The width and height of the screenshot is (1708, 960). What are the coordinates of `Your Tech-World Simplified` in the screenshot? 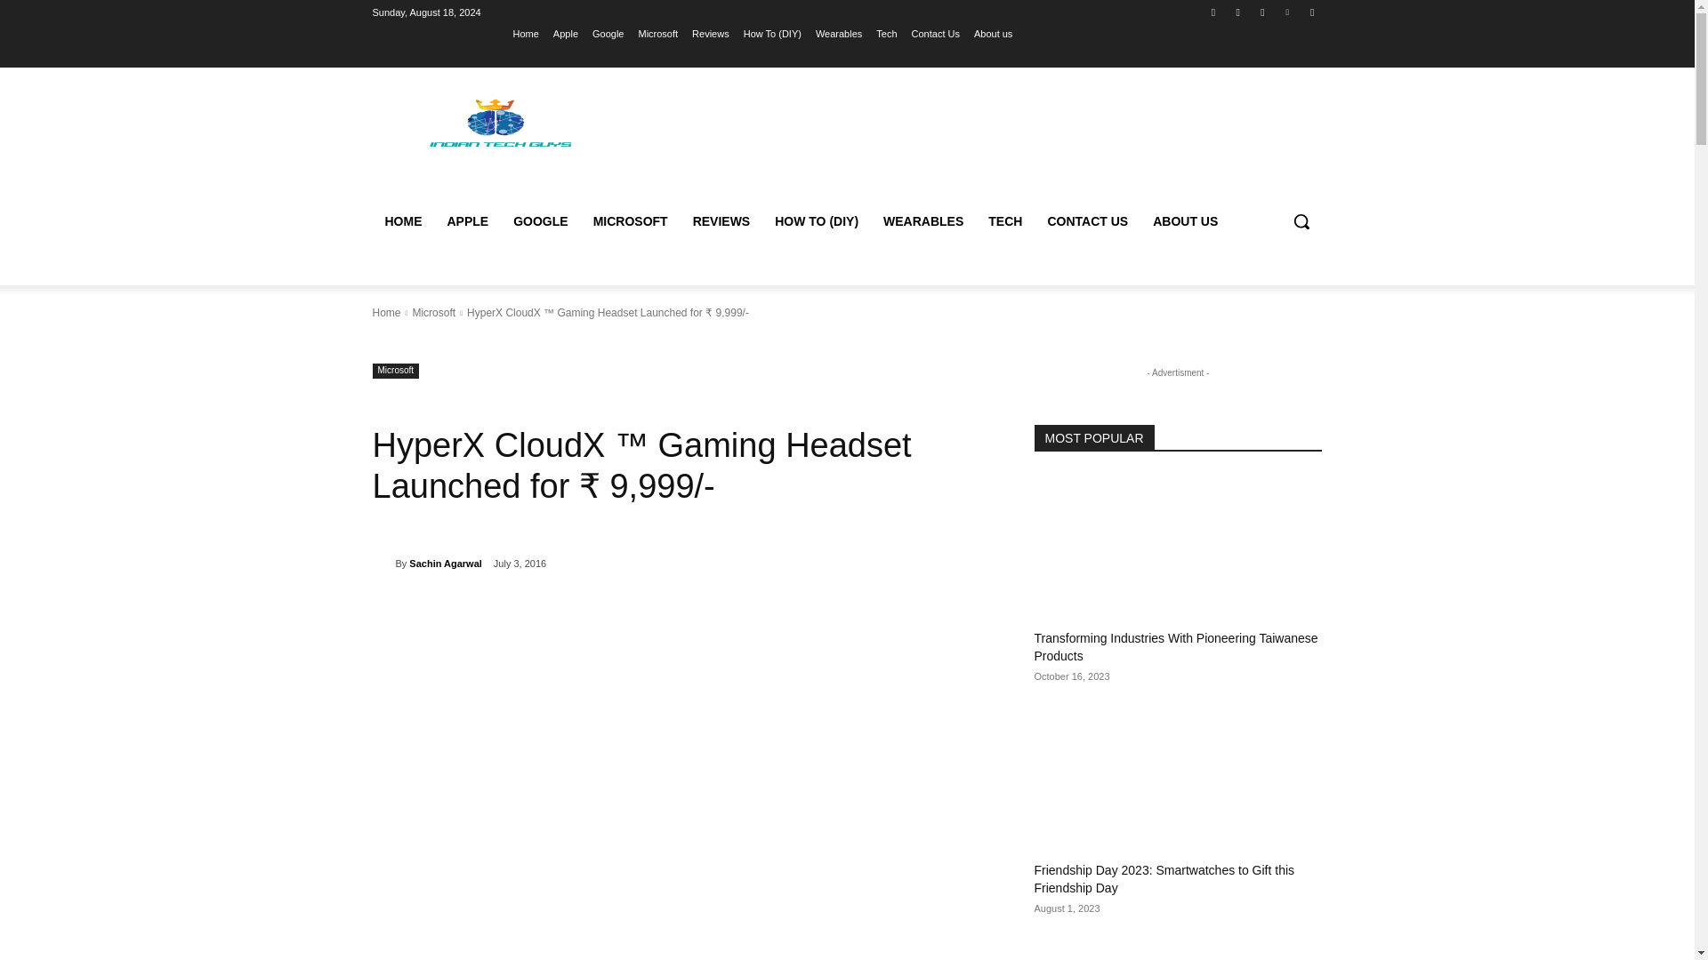 It's located at (499, 121).